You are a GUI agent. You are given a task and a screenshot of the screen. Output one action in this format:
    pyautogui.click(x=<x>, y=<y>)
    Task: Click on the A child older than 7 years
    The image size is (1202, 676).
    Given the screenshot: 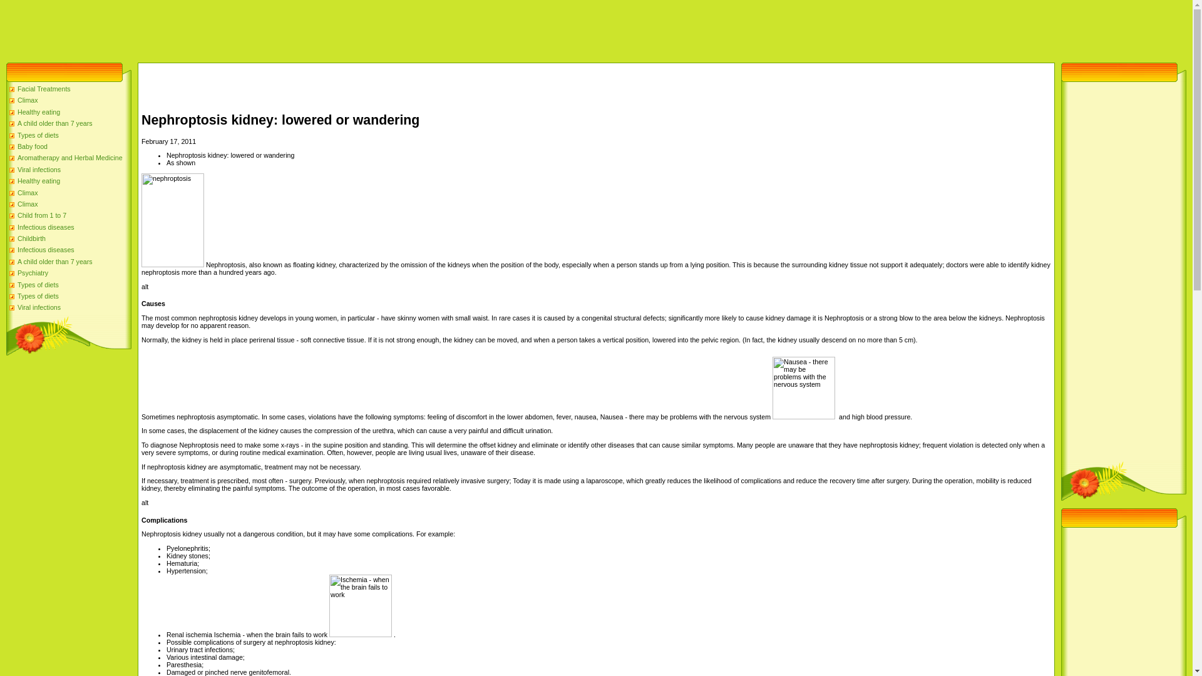 What is the action you would take?
    pyautogui.click(x=55, y=262)
    